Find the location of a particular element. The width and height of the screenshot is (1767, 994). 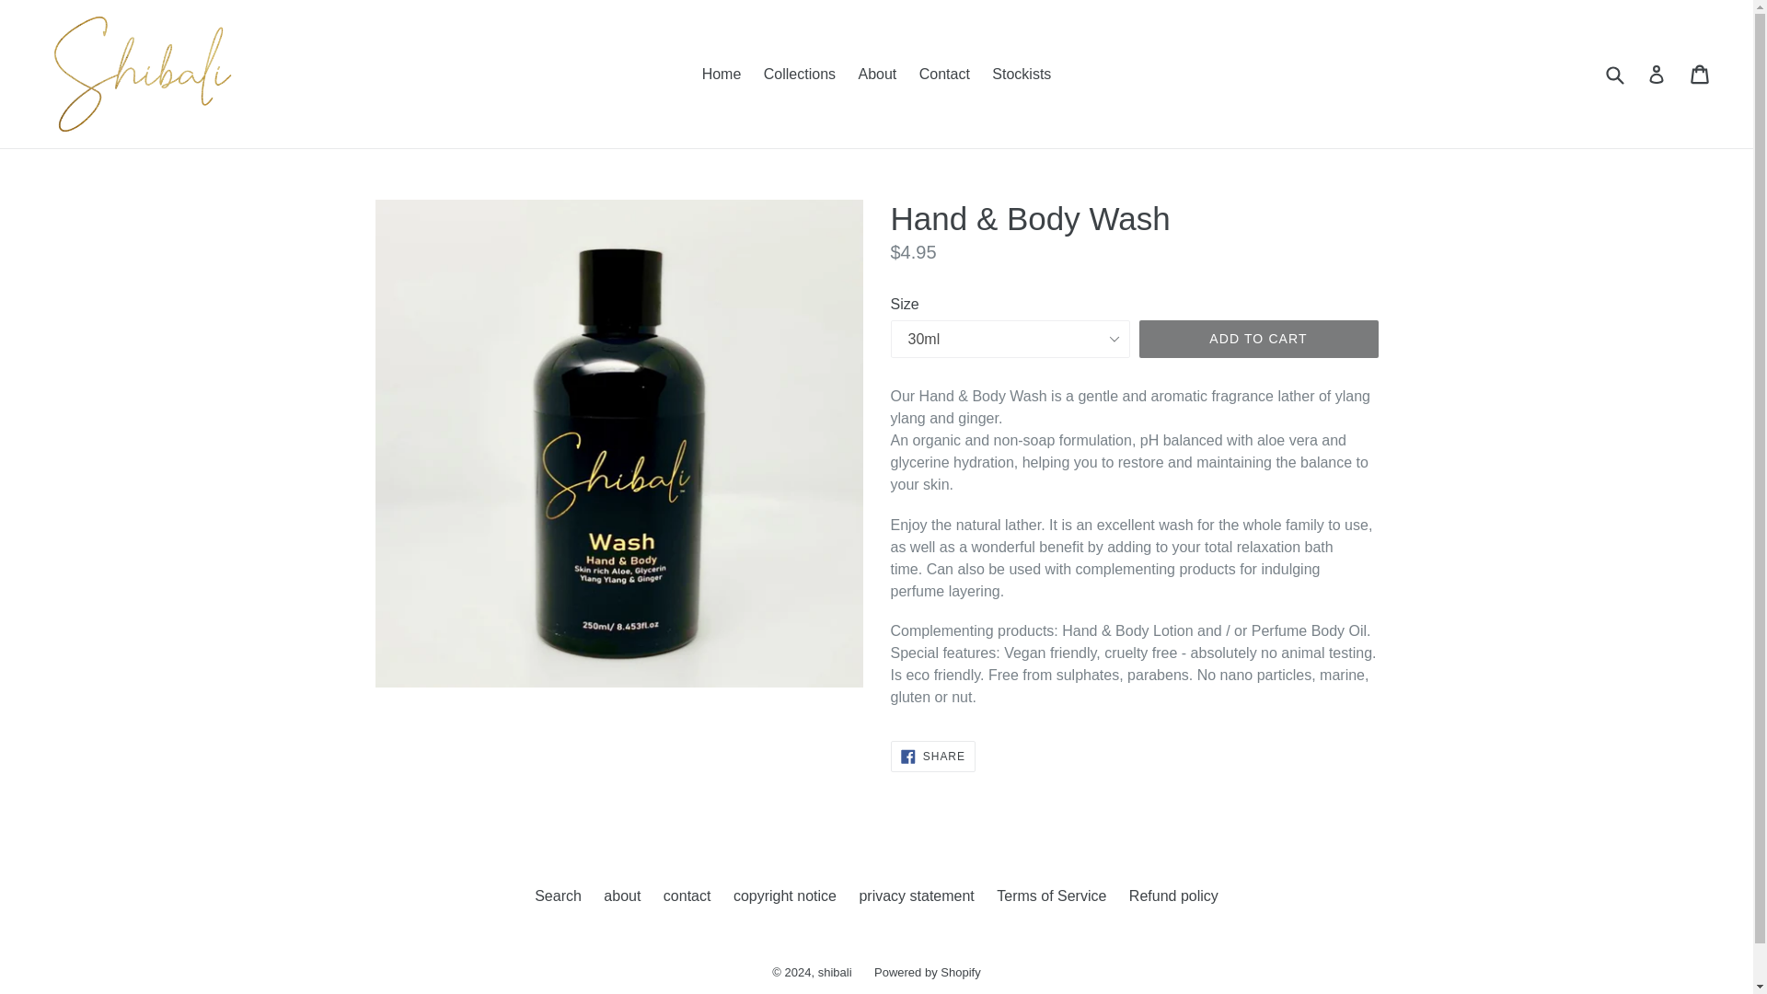

Home is located at coordinates (722, 74).